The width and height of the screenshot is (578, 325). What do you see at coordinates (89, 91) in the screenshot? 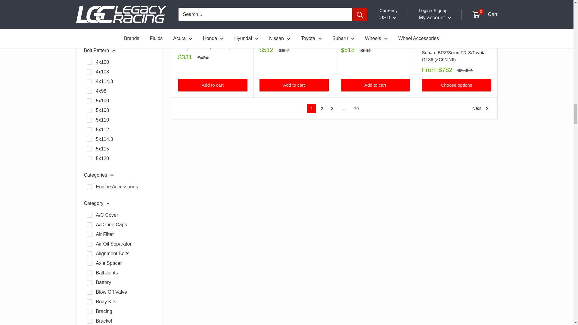
I see `on` at bounding box center [89, 91].